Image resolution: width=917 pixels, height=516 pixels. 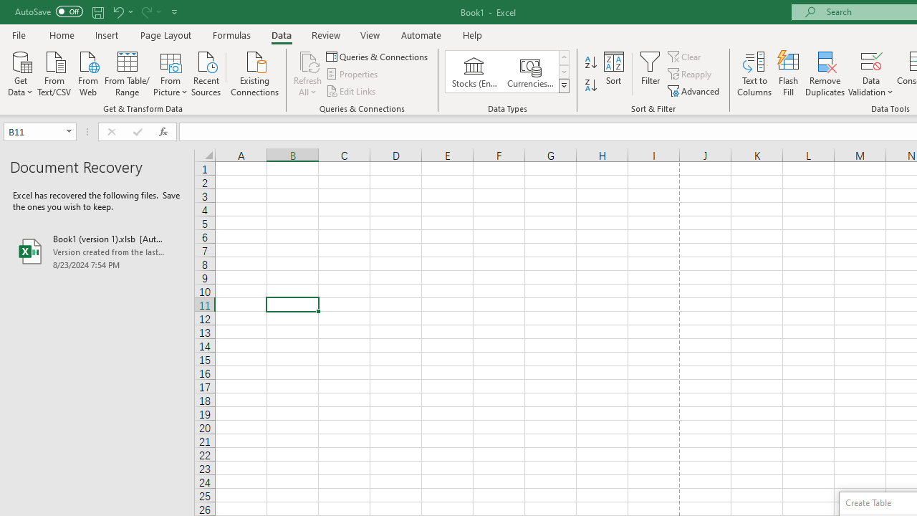 I want to click on Currencies (English), so click(x=530, y=72).